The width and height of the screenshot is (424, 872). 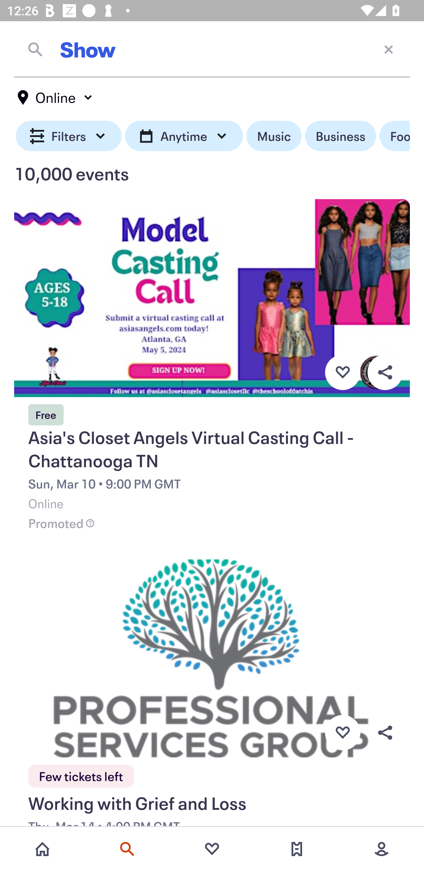 I want to click on Show Close current screen, so click(x=212, y=49).